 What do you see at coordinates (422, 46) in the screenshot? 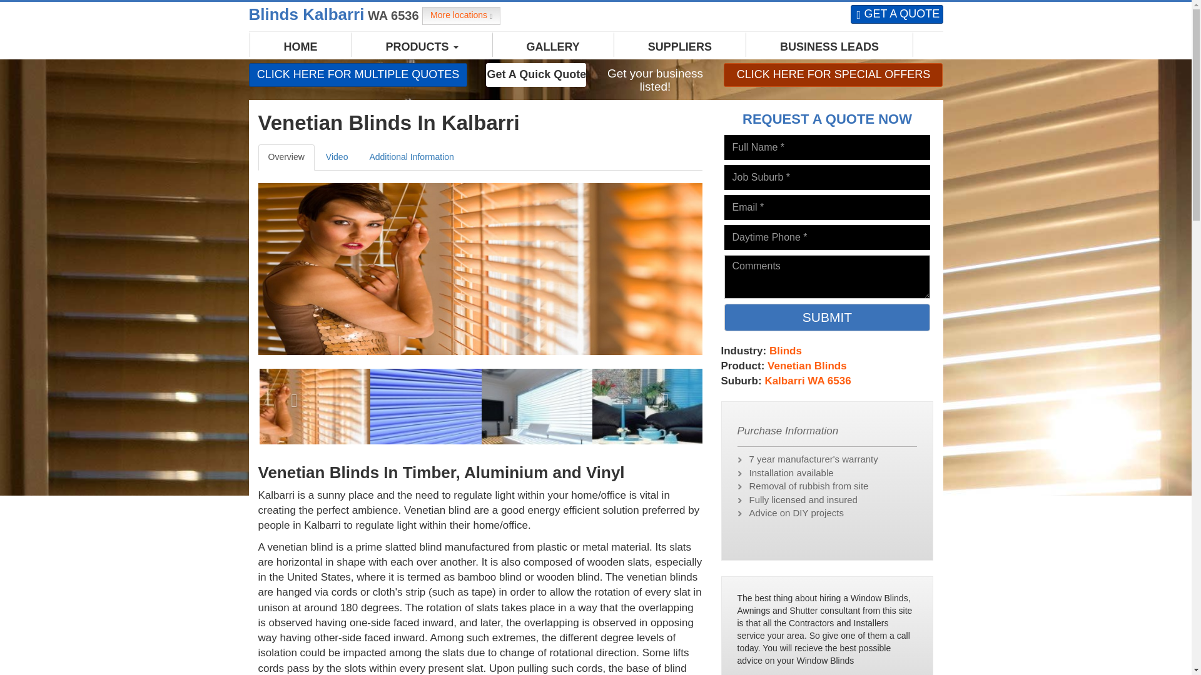
I see `PRODUCTS` at bounding box center [422, 46].